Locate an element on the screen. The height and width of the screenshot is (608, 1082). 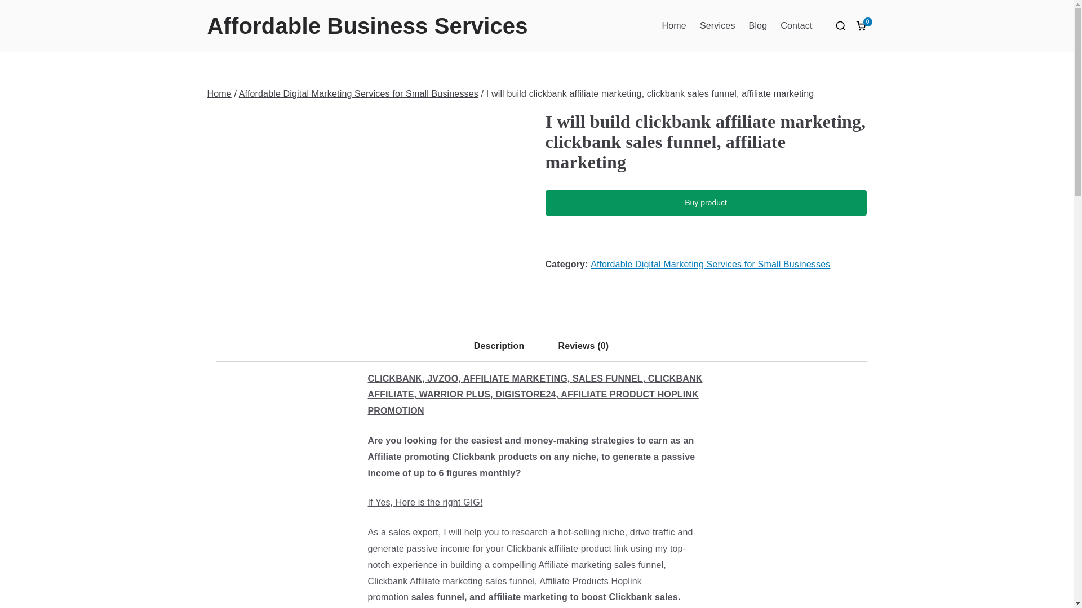
Affordable Business Services is located at coordinates (367, 26).